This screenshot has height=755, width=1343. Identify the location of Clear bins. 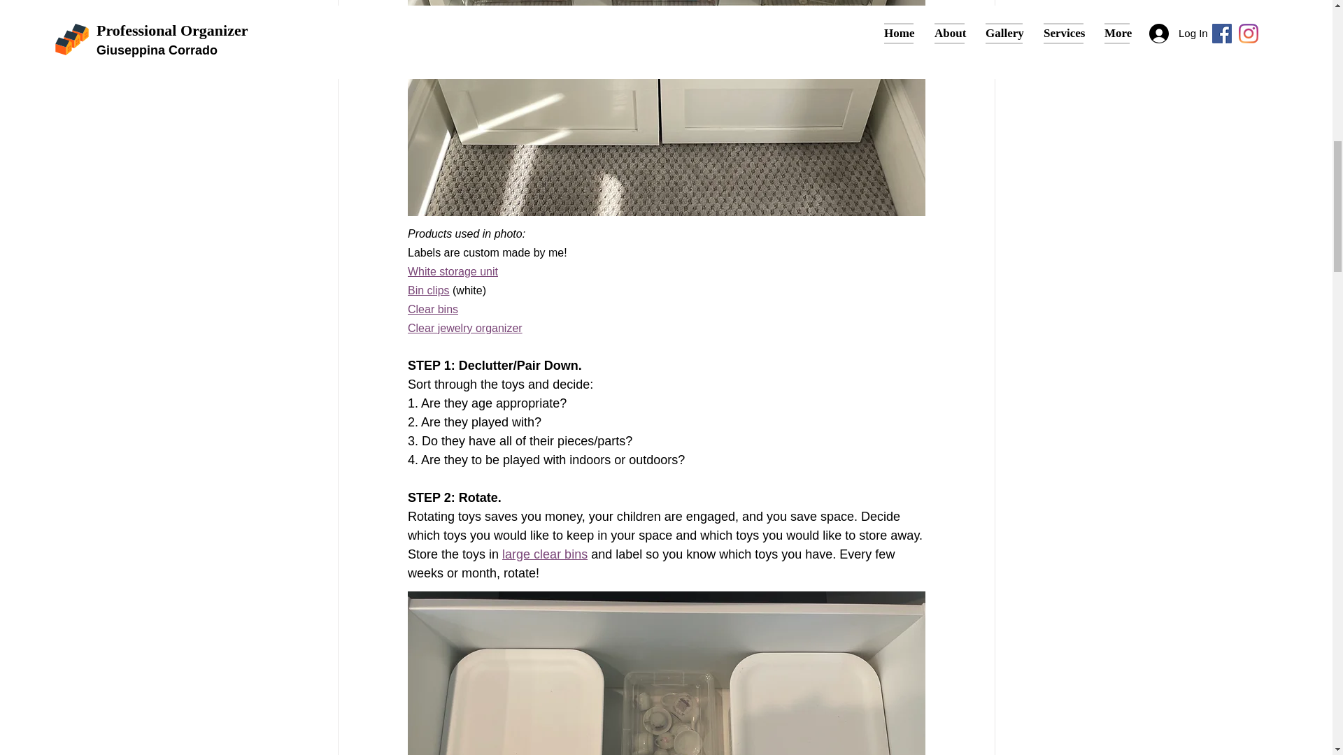
(432, 309).